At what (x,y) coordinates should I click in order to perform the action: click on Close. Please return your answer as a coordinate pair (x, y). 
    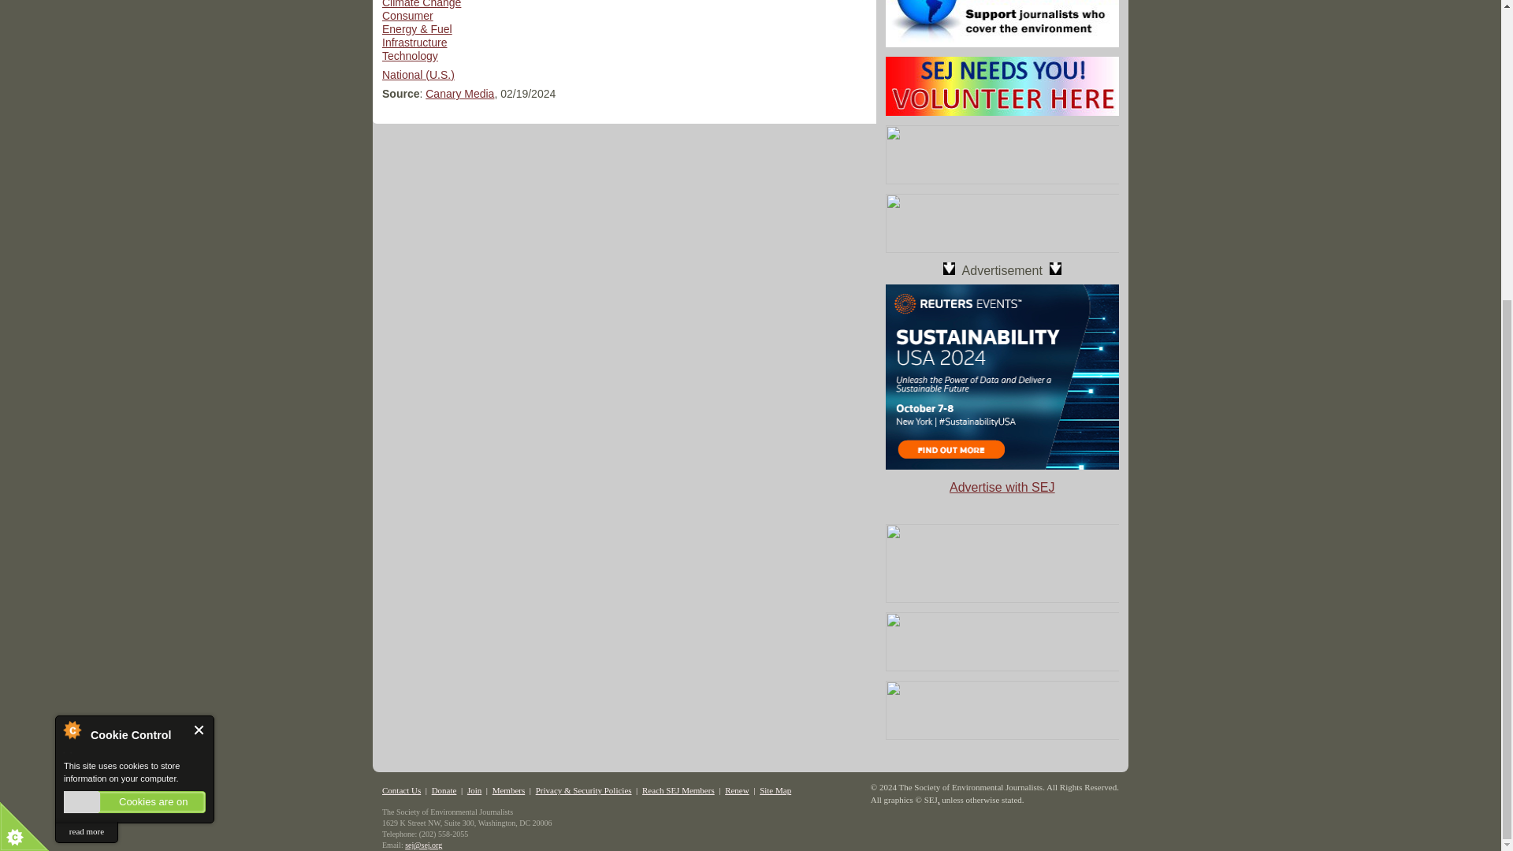
    Looking at the image, I should click on (199, 274).